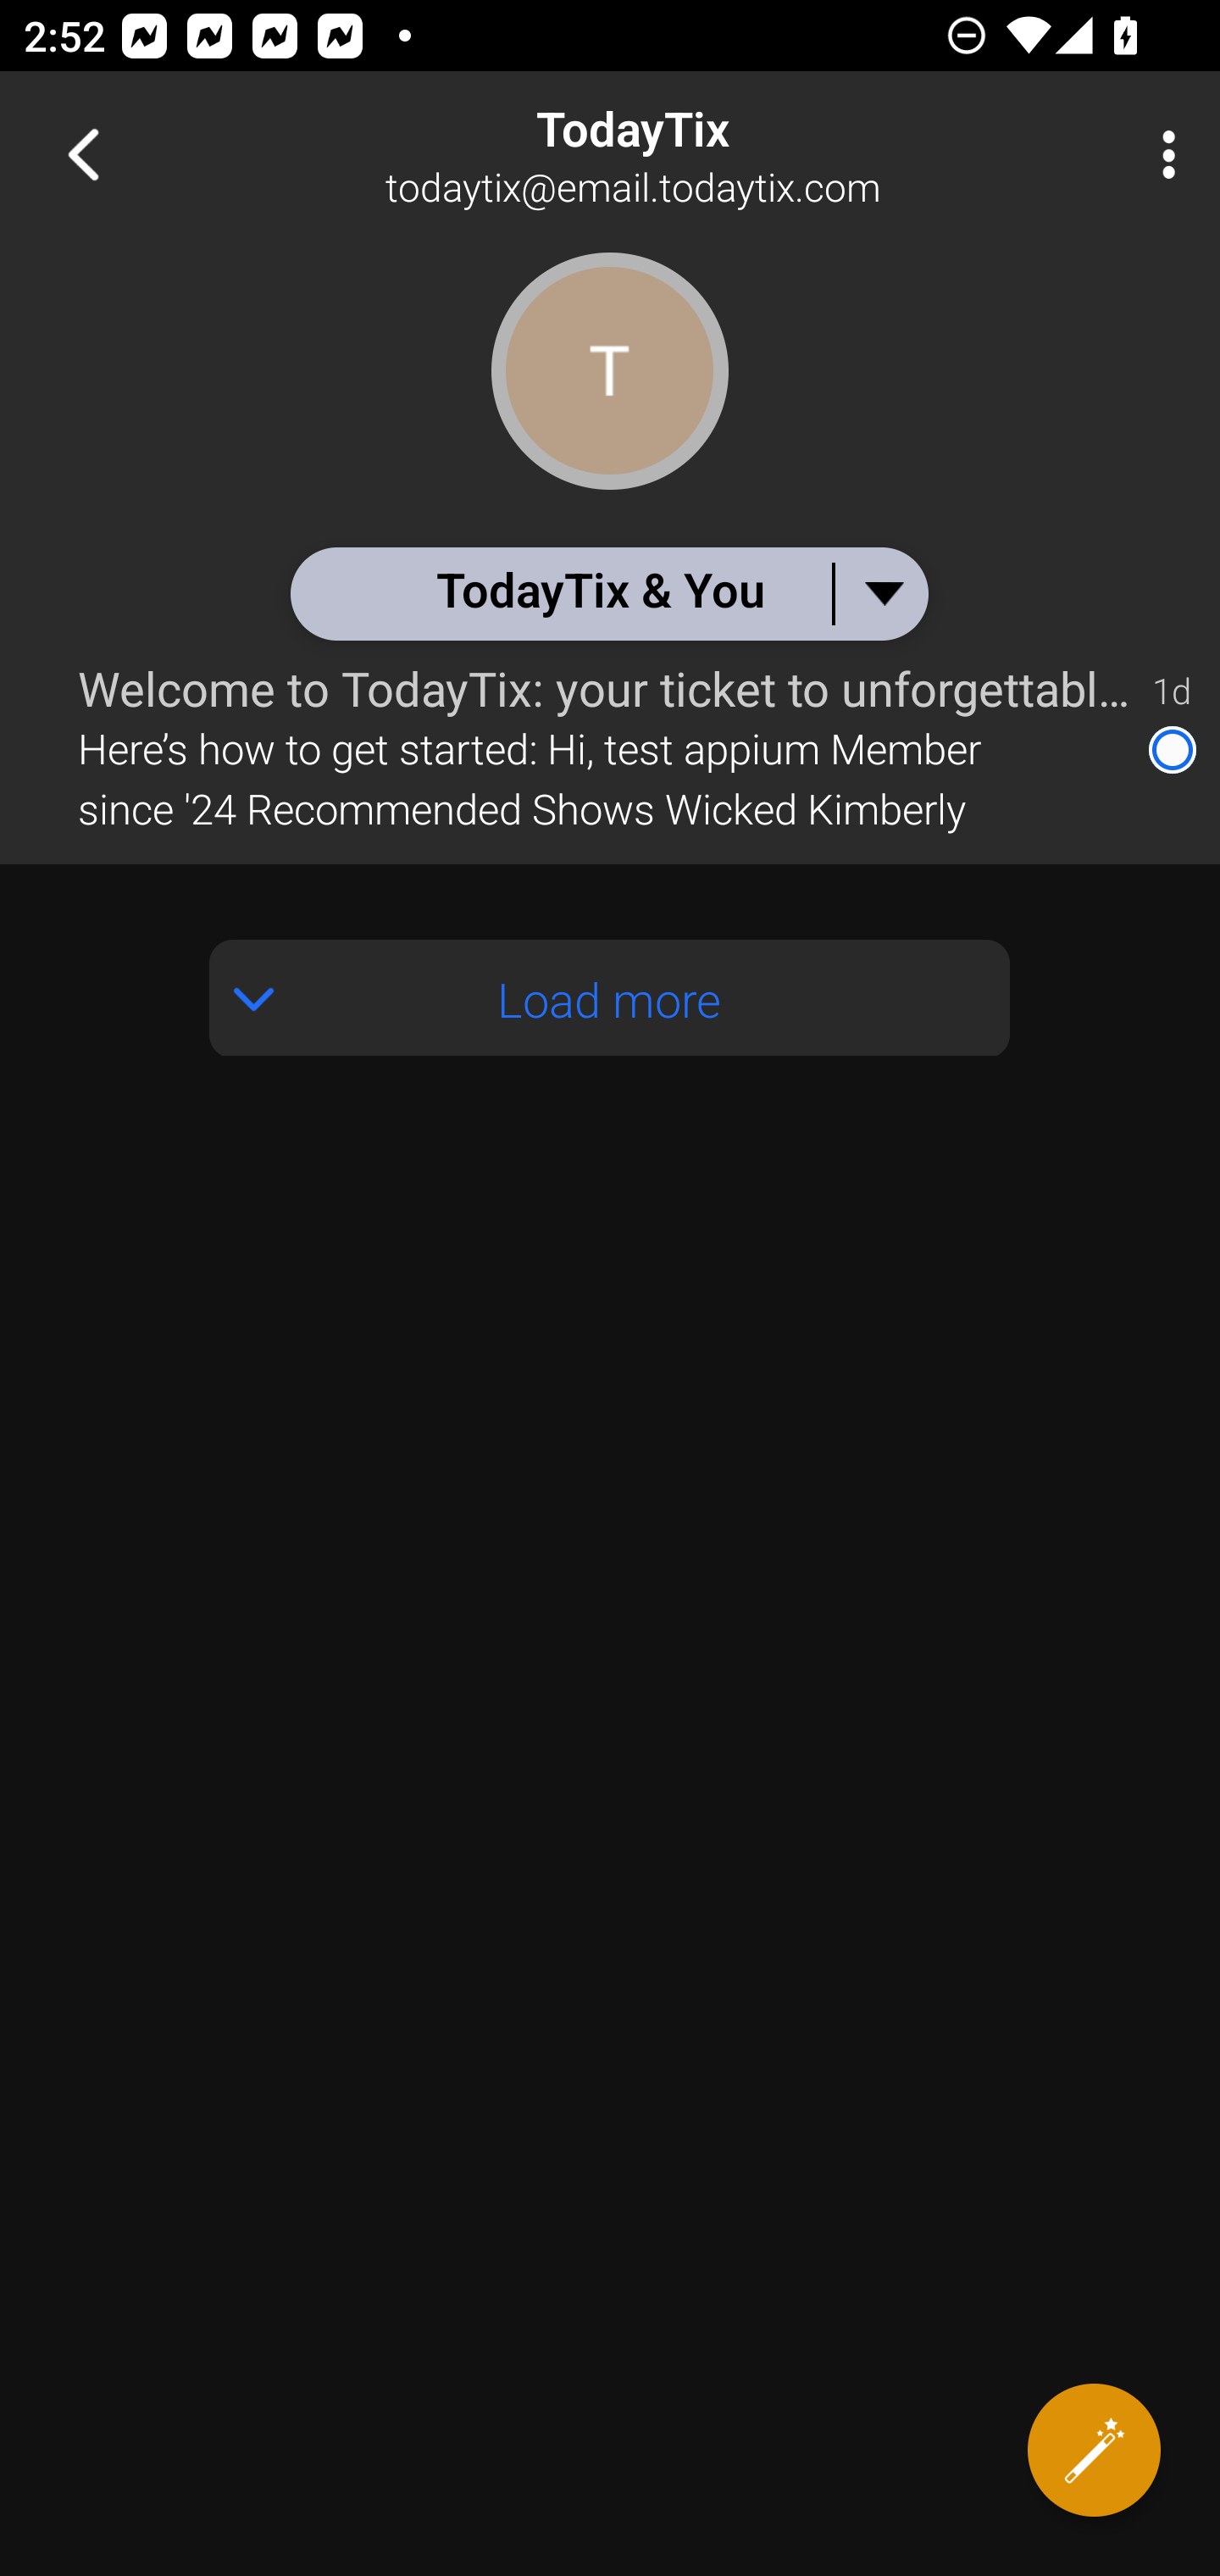 The width and height of the screenshot is (1220, 2576). I want to click on Load more, so click(610, 961).